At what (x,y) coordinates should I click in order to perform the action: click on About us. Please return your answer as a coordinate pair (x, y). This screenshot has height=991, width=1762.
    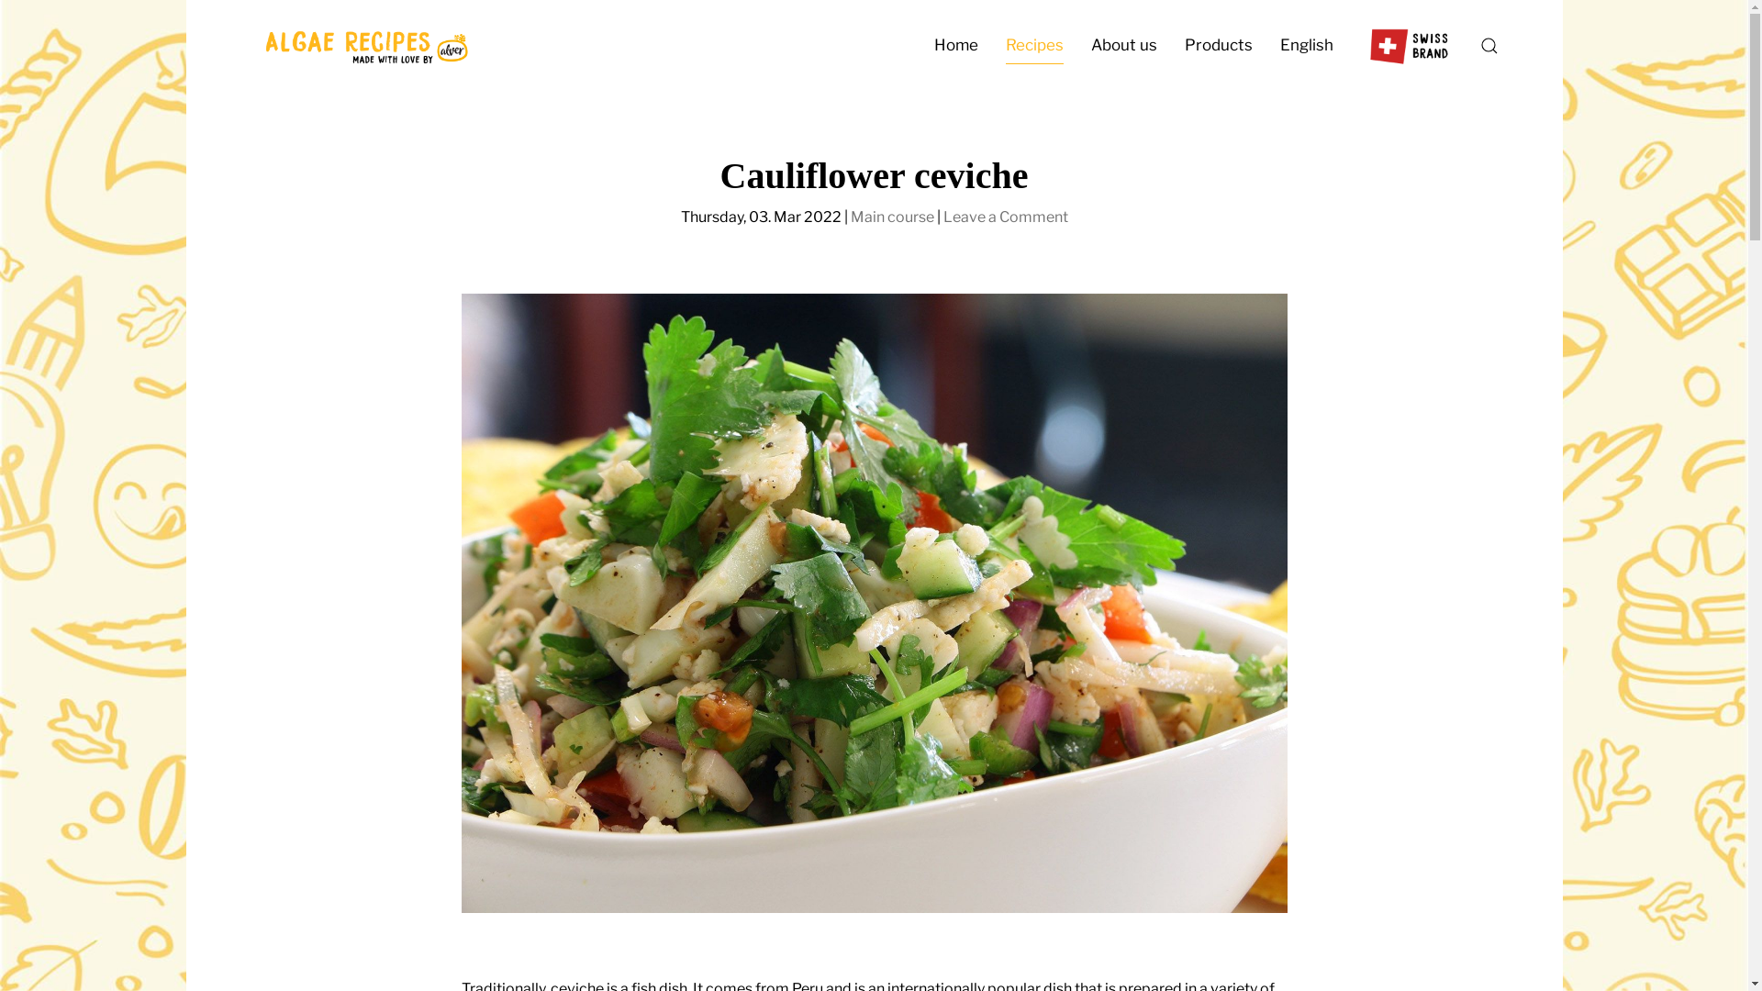
    Looking at the image, I should click on (1124, 46).